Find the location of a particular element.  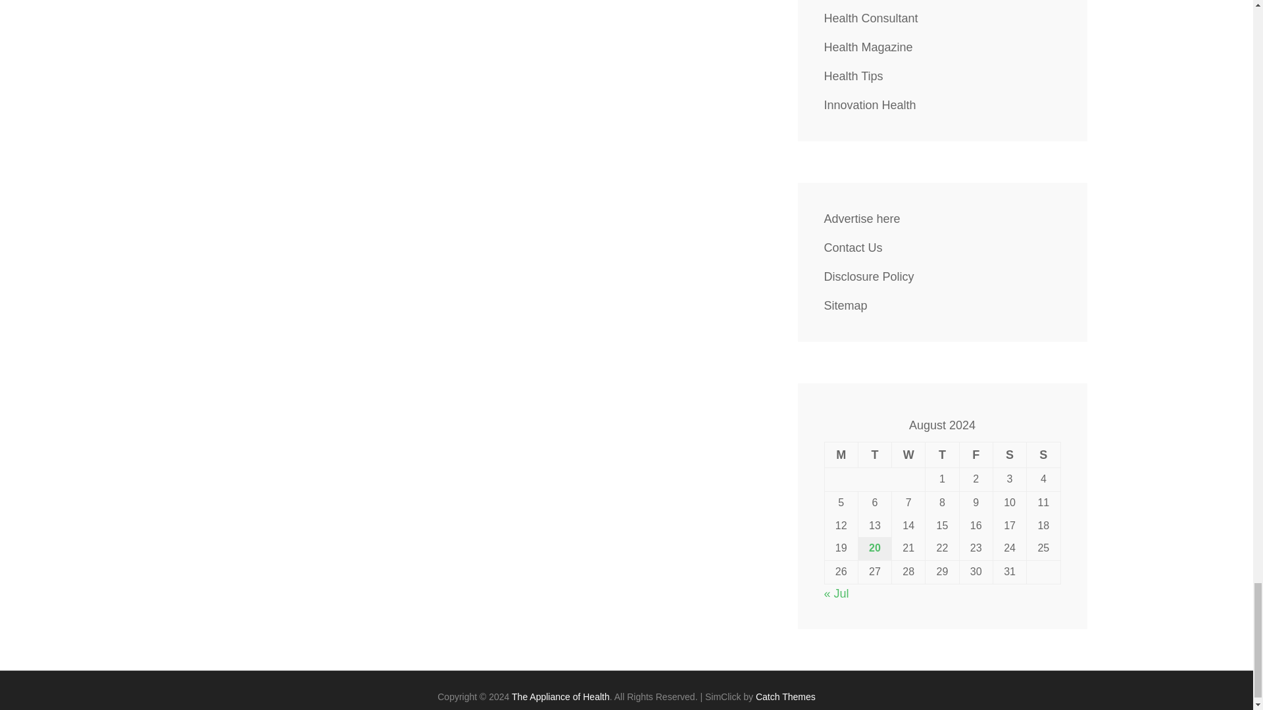

Saturday is located at coordinates (1009, 454).